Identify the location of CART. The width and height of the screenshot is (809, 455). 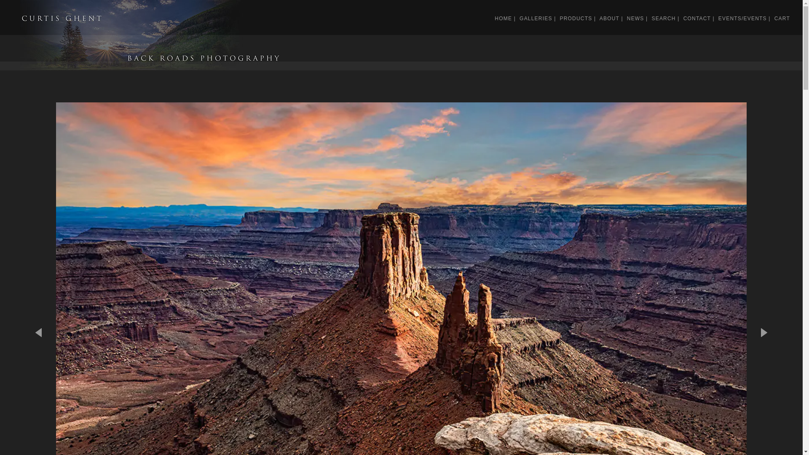
(782, 18).